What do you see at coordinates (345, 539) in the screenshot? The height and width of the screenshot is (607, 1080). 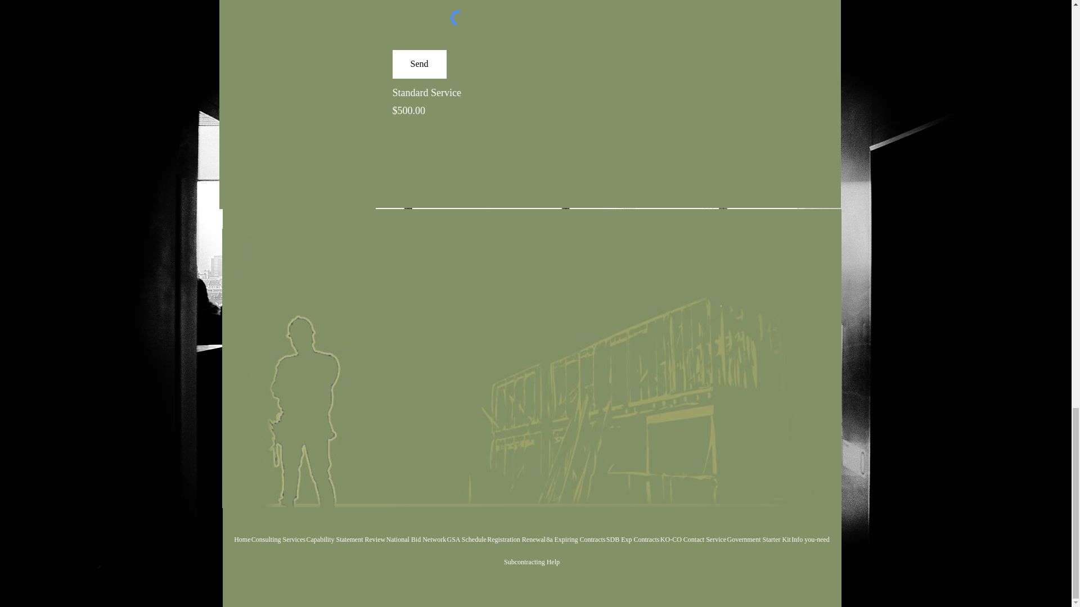 I see `Capability Statement Review` at bounding box center [345, 539].